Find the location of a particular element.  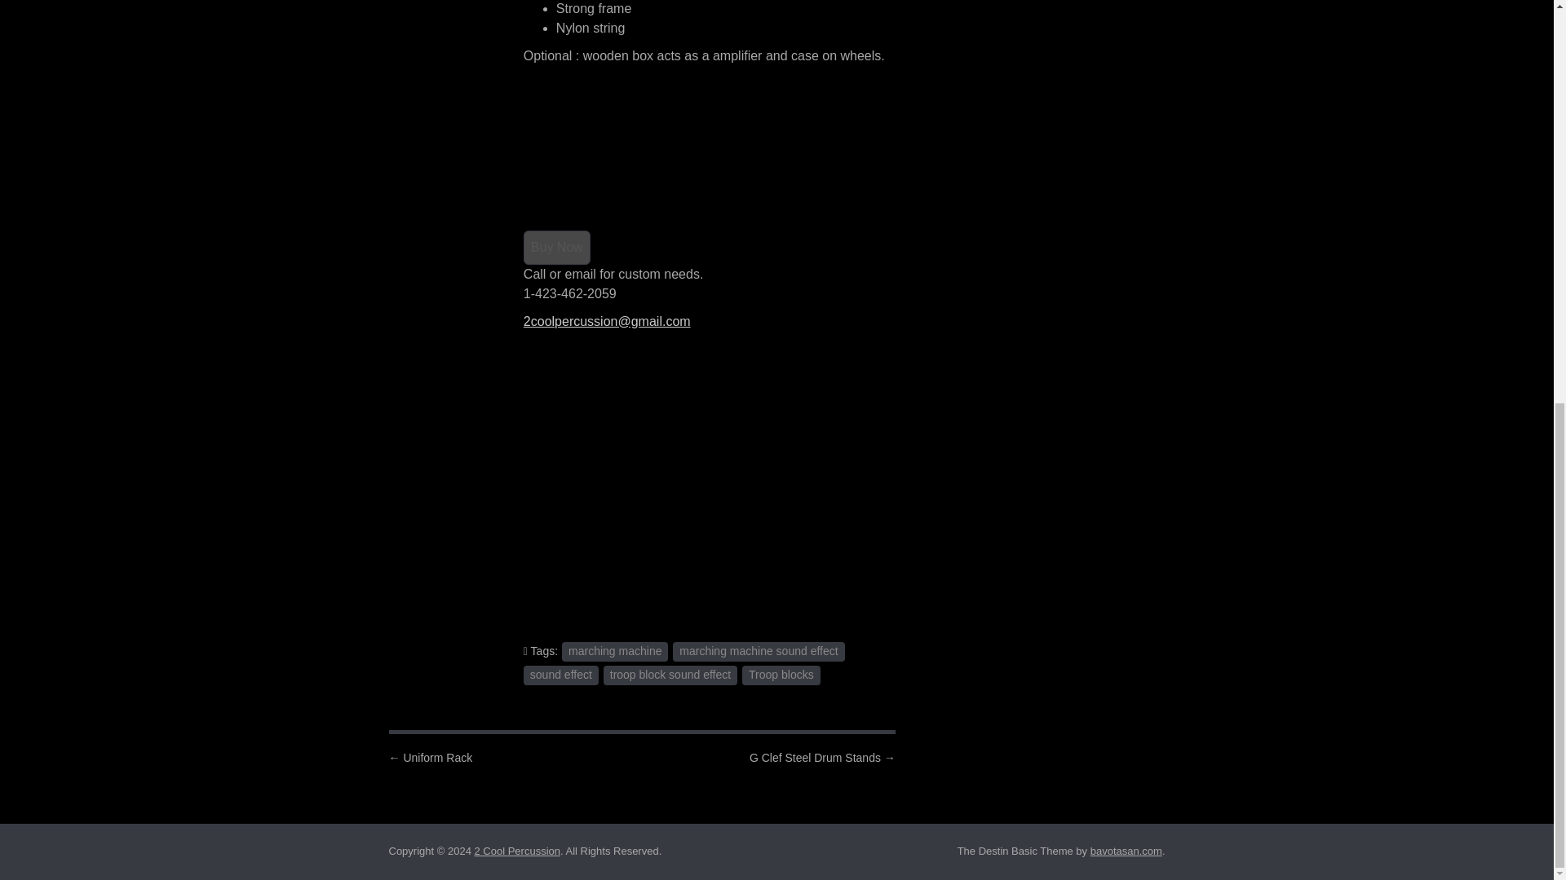

Buy Now is located at coordinates (556, 248).